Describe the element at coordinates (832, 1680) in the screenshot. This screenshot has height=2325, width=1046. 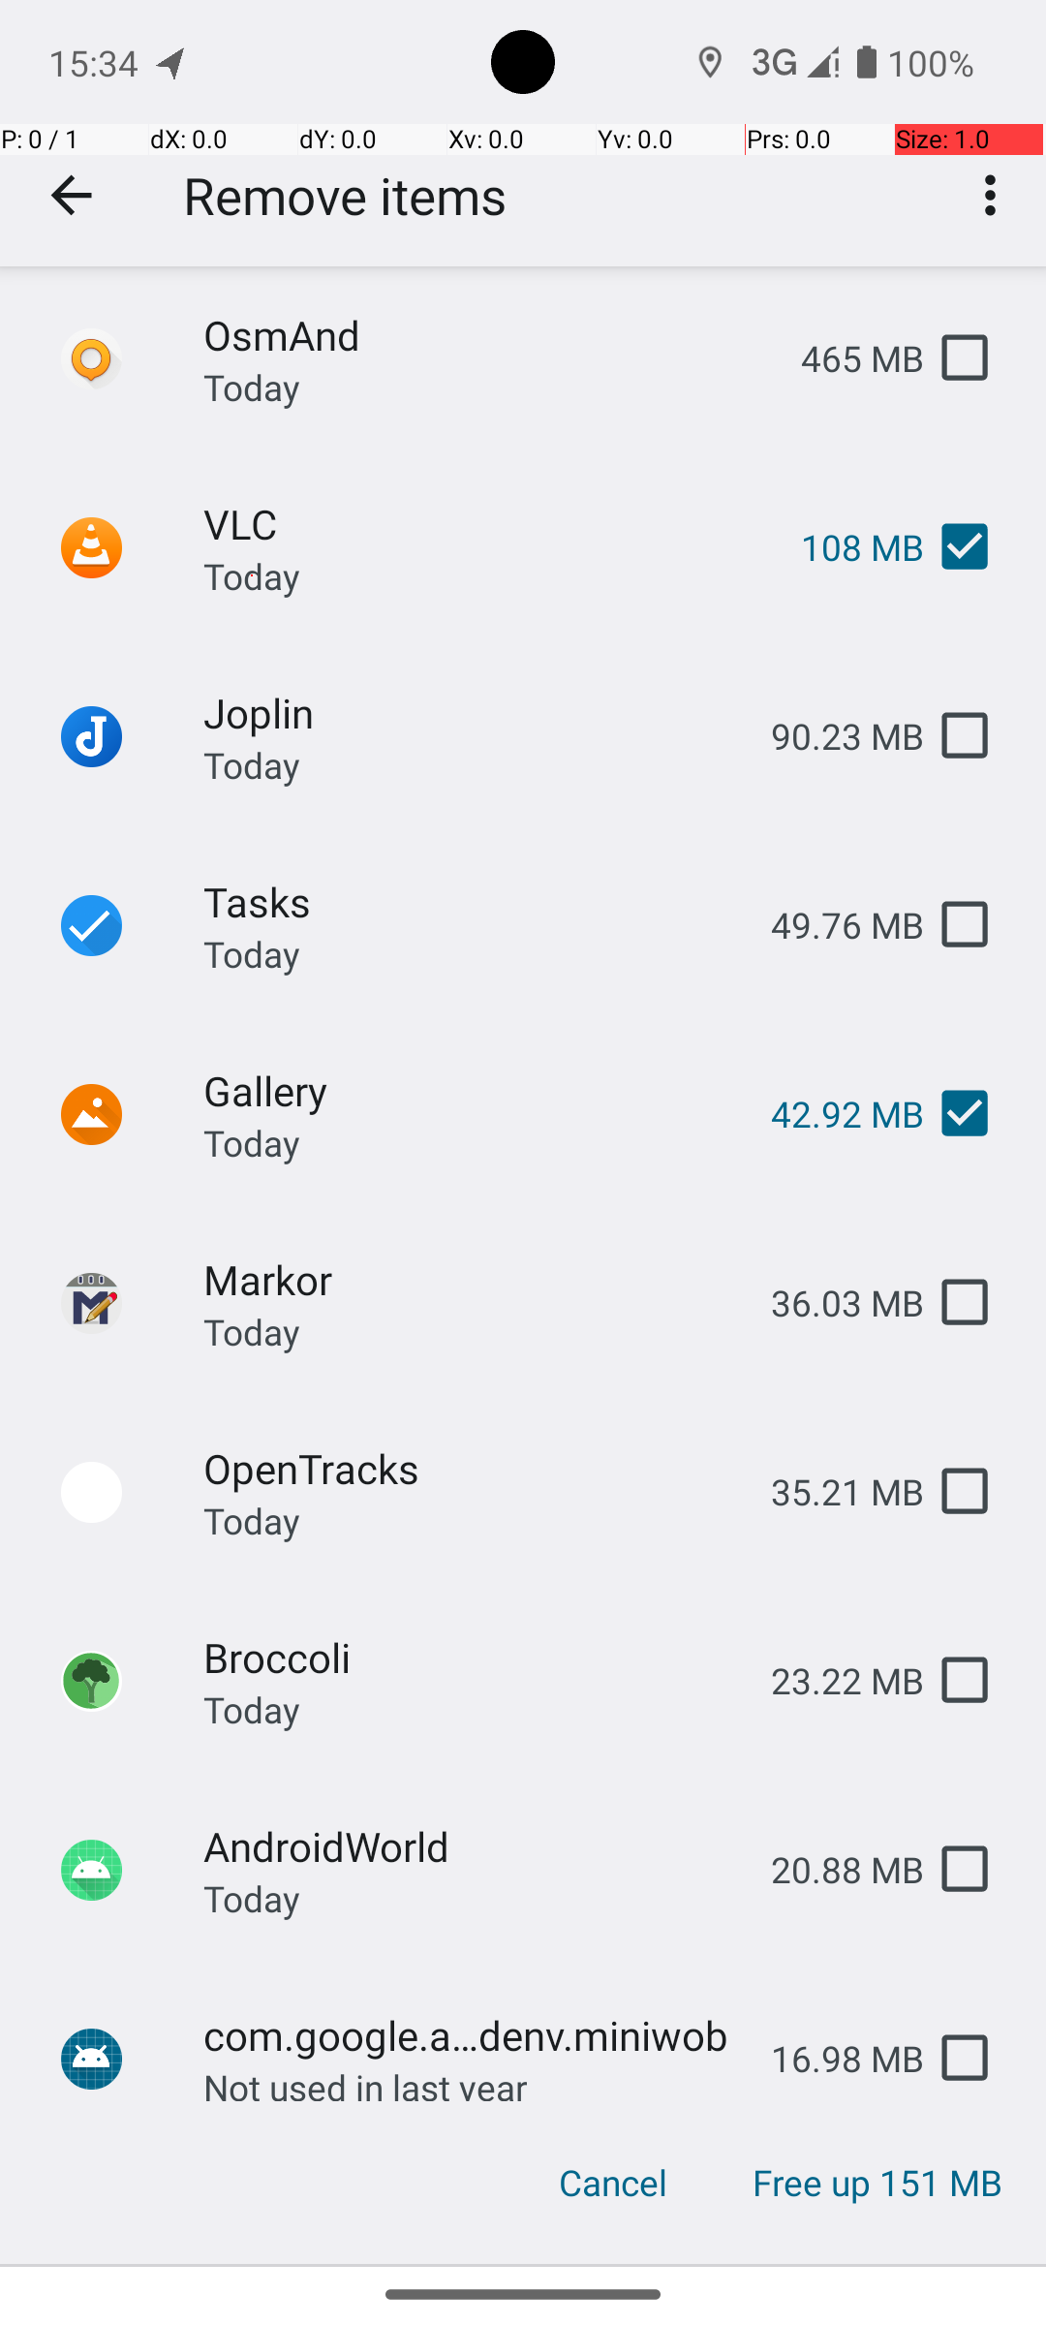
I see `23.22 MB` at that location.